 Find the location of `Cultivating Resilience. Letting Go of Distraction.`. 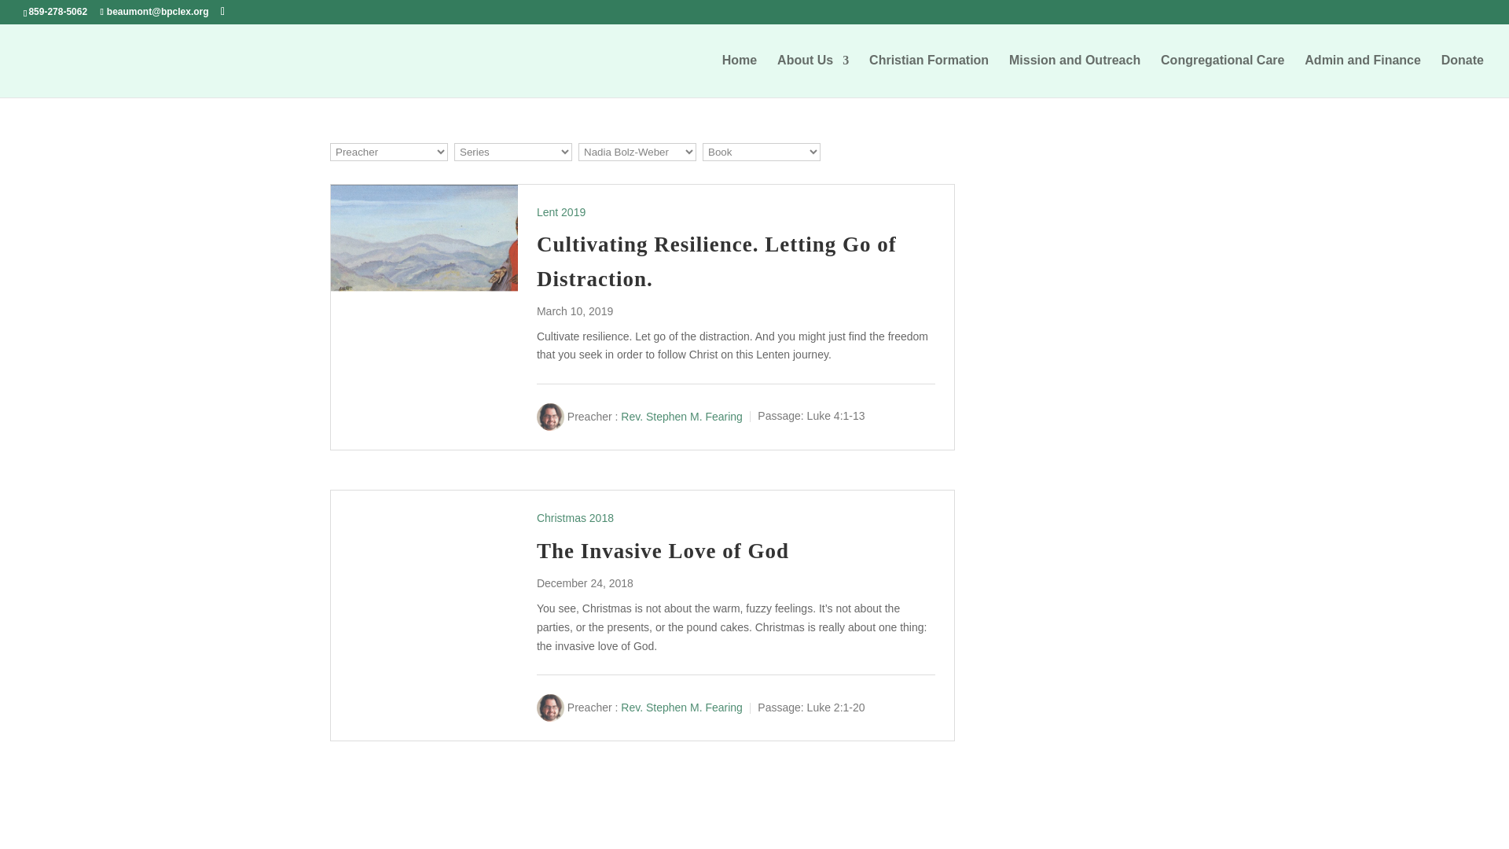

Cultivating Resilience. Letting Go of Distraction. is located at coordinates (717, 261).